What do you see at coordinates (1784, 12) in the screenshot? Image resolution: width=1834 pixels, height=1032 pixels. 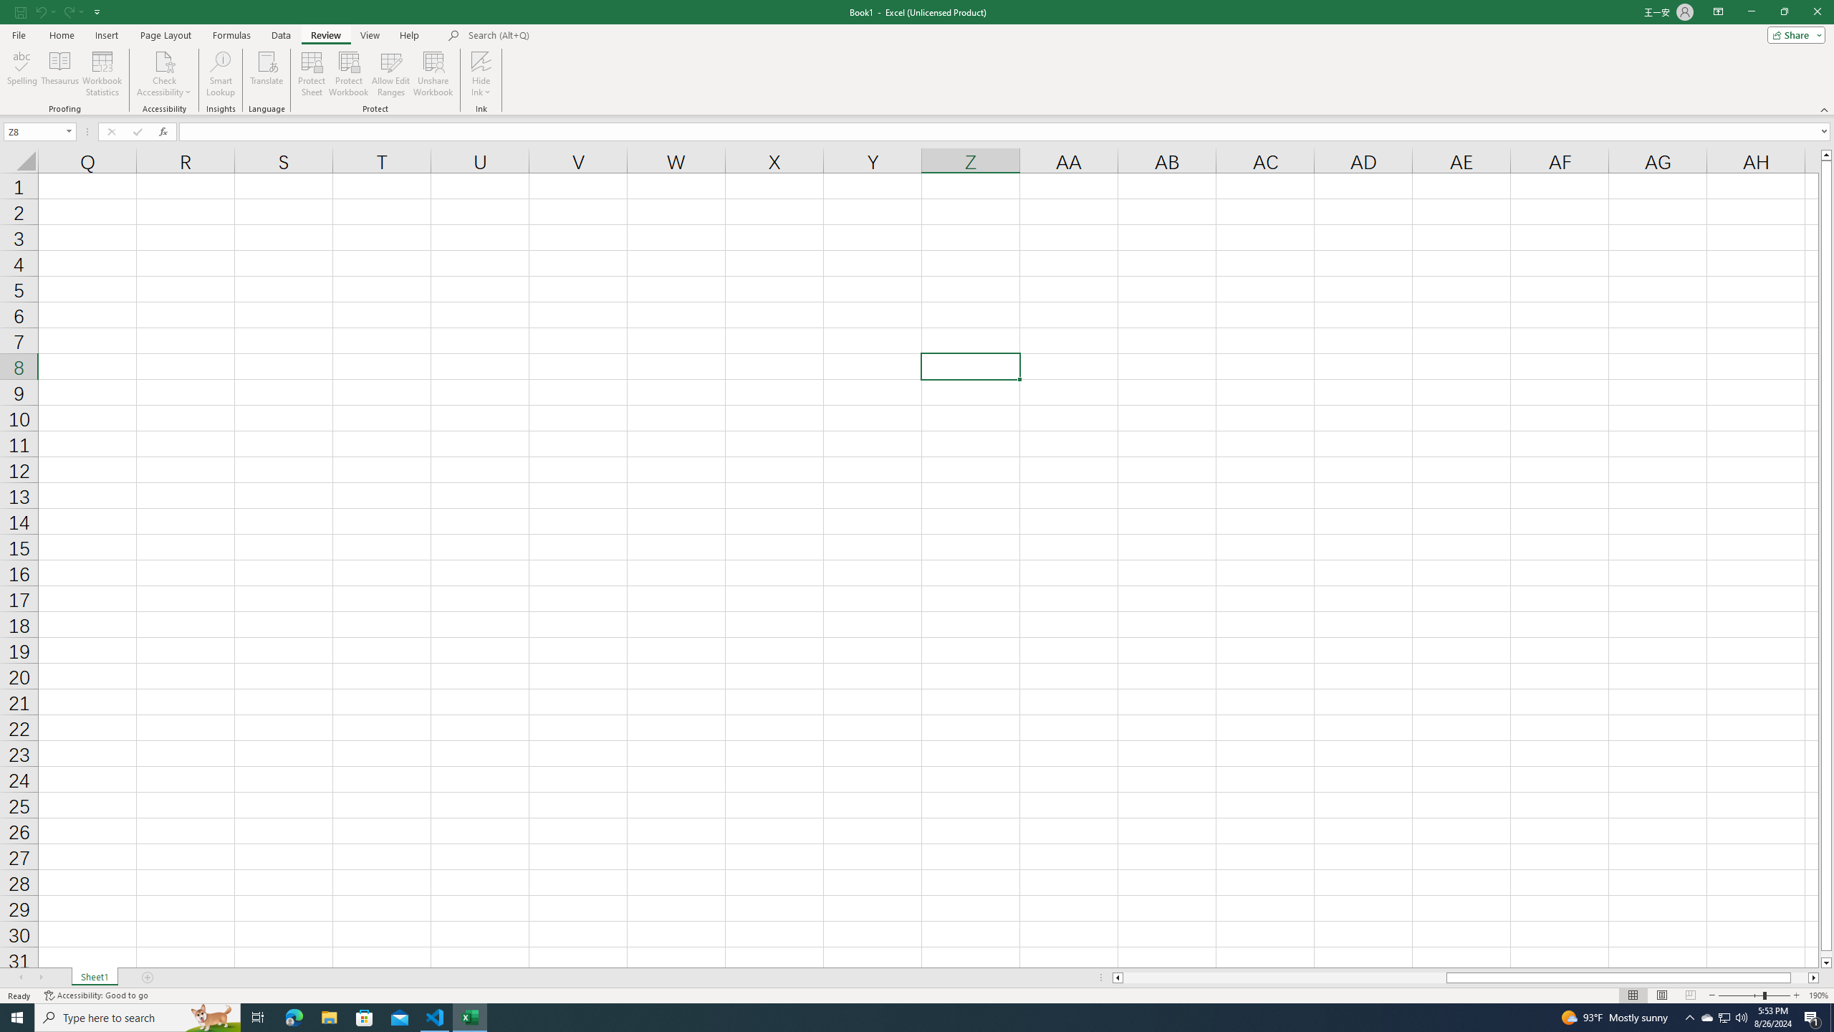 I see `Restore Down` at bounding box center [1784, 12].